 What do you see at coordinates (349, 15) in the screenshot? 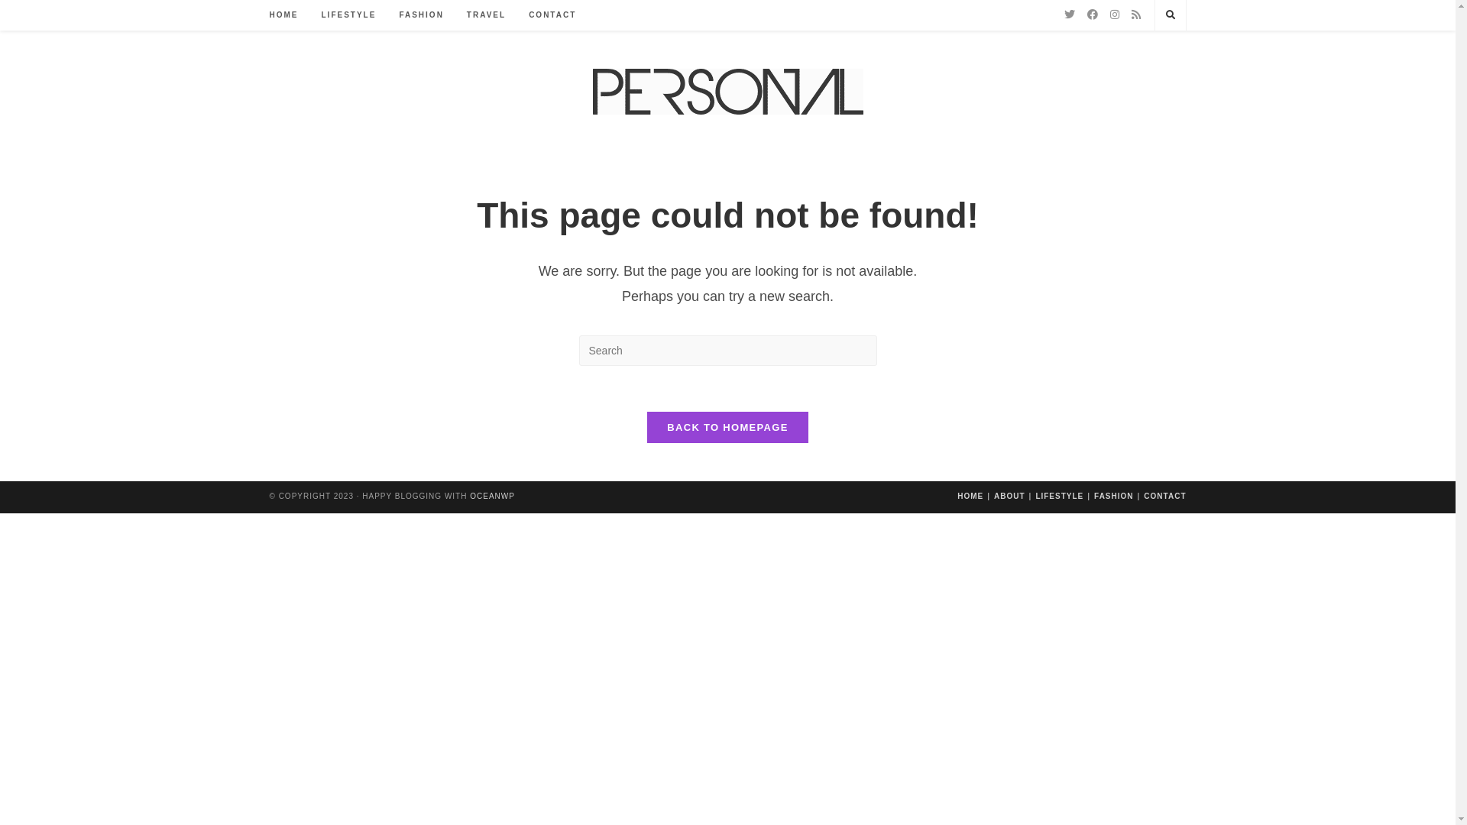
I see `LIFESTYLE` at bounding box center [349, 15].